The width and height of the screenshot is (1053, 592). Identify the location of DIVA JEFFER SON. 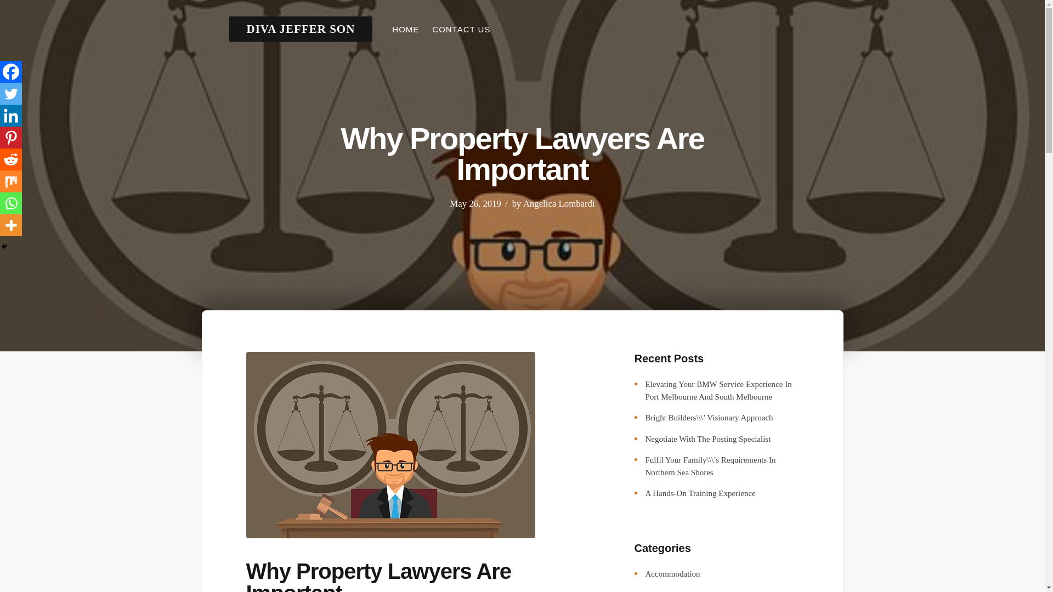
(301, 29).